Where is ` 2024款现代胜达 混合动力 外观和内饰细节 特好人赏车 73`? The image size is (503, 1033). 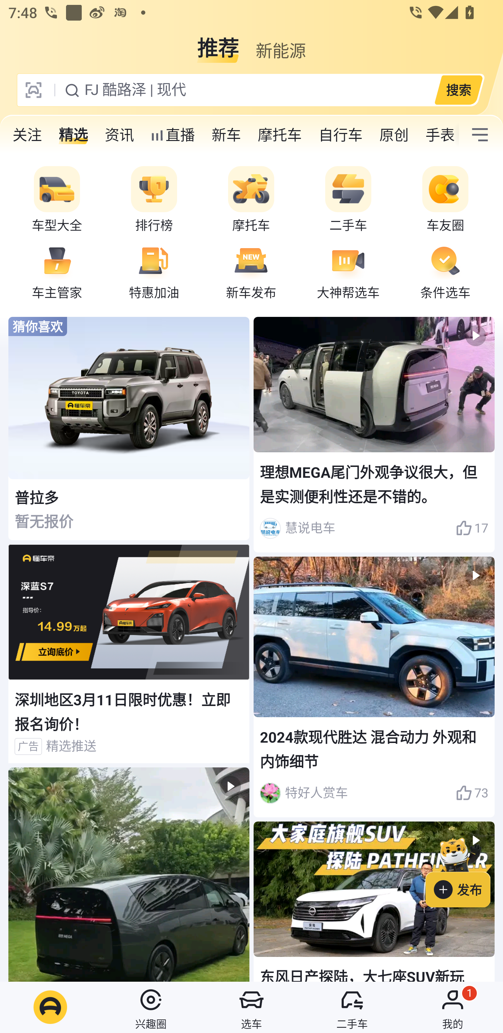
 2024款现代胜达 混合动力 外观和内饰细节 特好人赏车 73 is located at coordinates (374, 687).